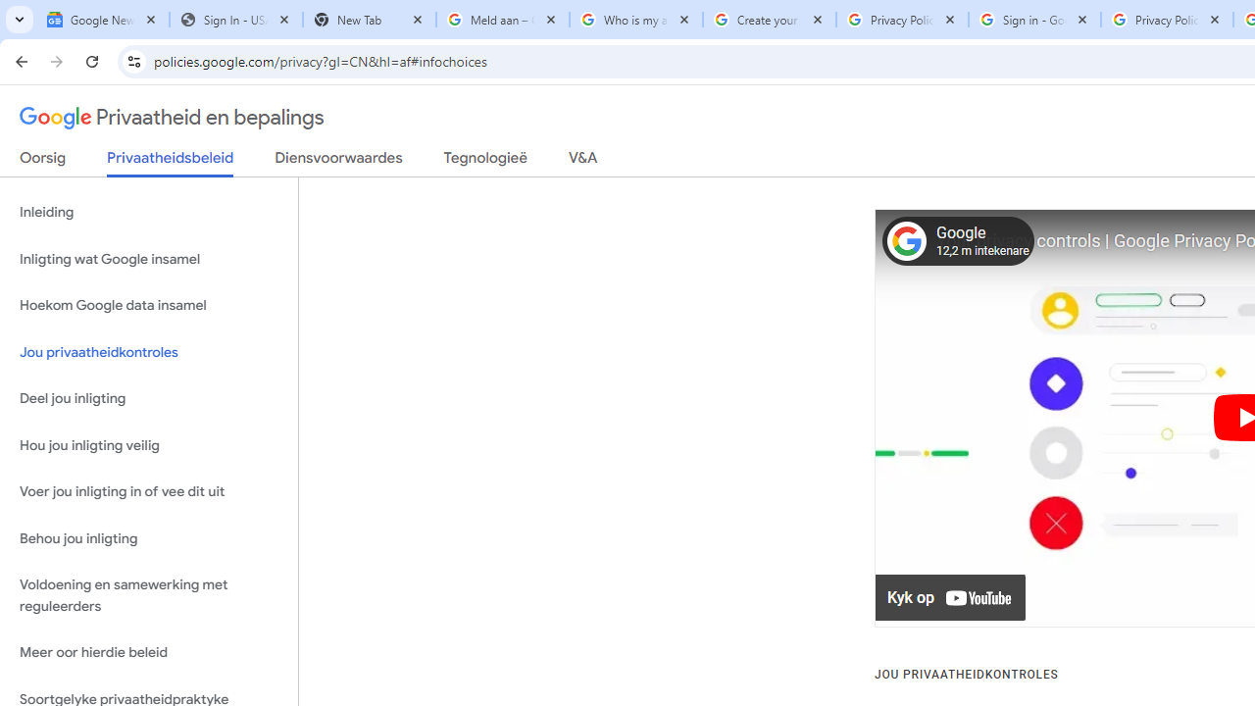 The width and height of the screenshot is (1255, 706). I want to click on Behou jou inligting, so click(149, 537).